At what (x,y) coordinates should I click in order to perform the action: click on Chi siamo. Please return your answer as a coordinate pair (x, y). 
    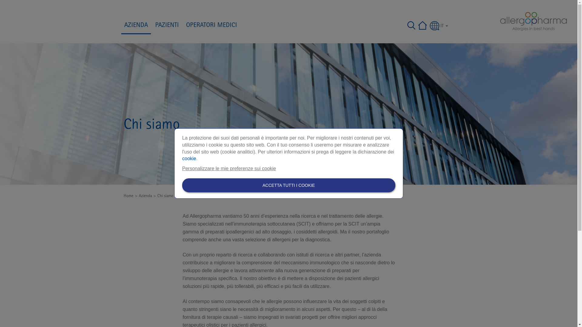
    Looking at the image, I should click on (165, 196).